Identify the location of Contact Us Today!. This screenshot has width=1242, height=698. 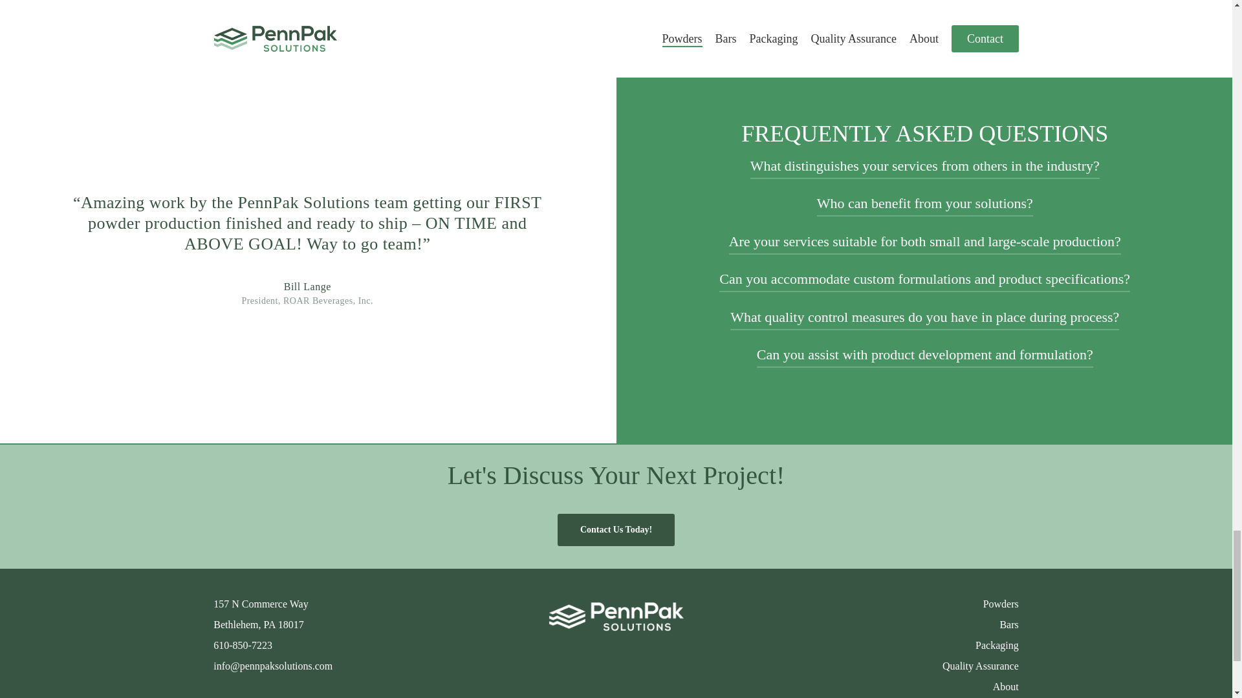
(616, 529).